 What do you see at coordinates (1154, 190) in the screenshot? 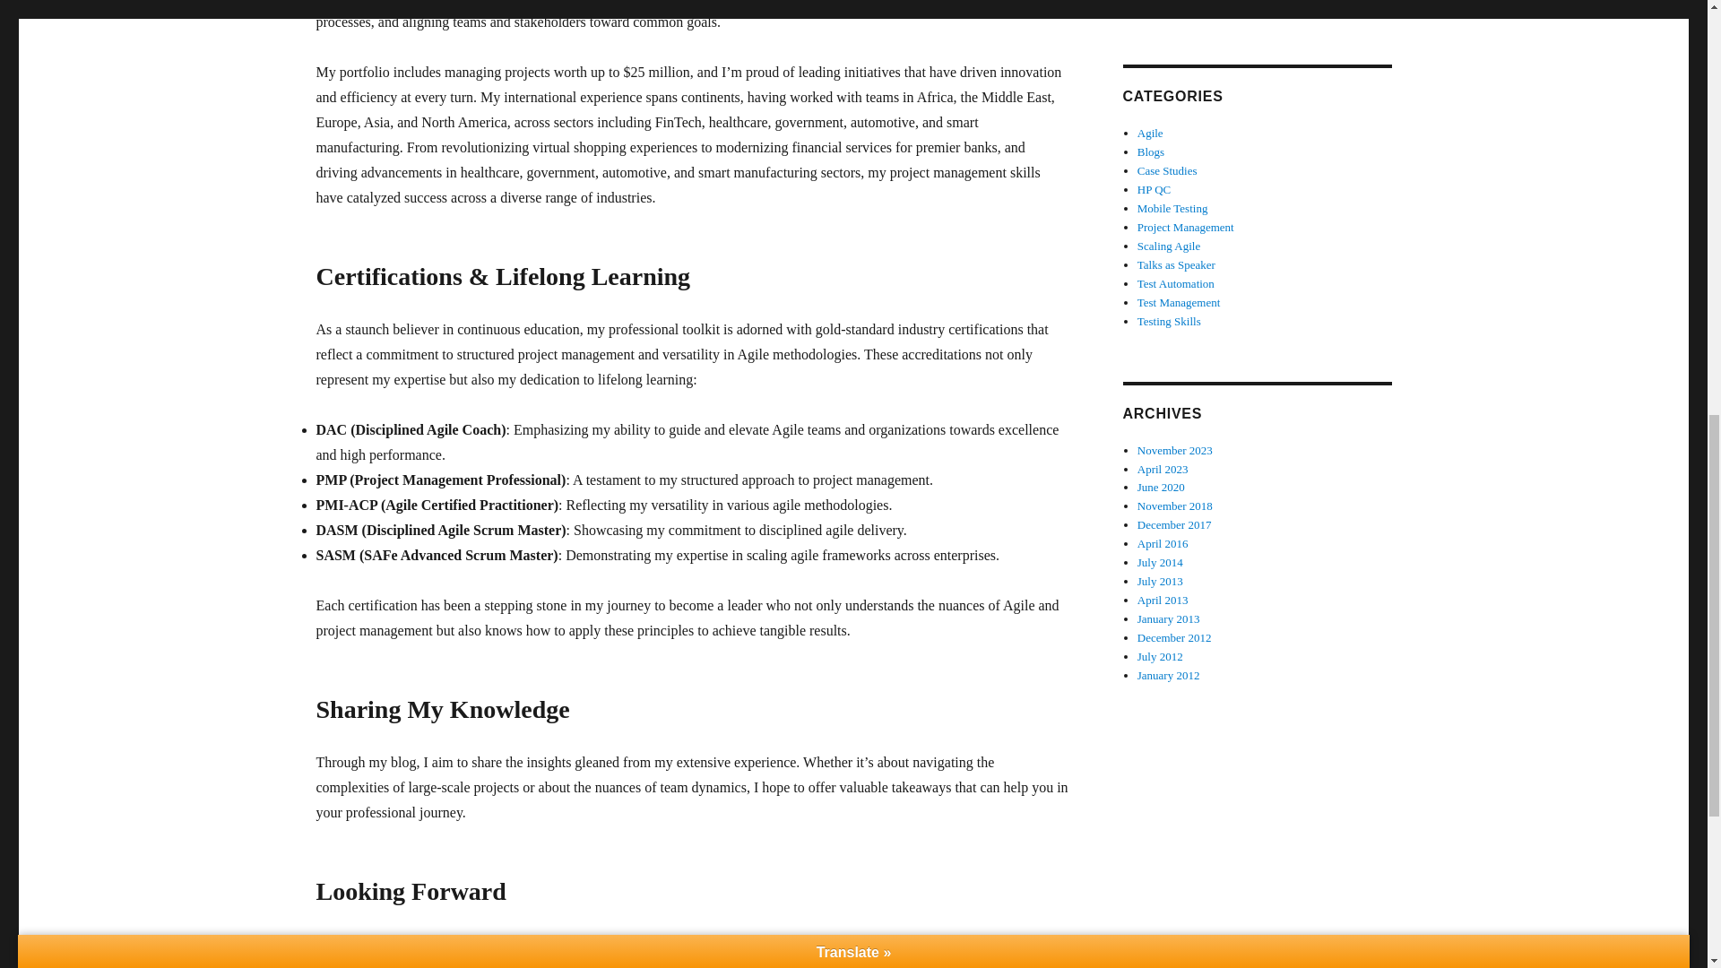
I see `HP QC` at bounding box center [1154, 190].